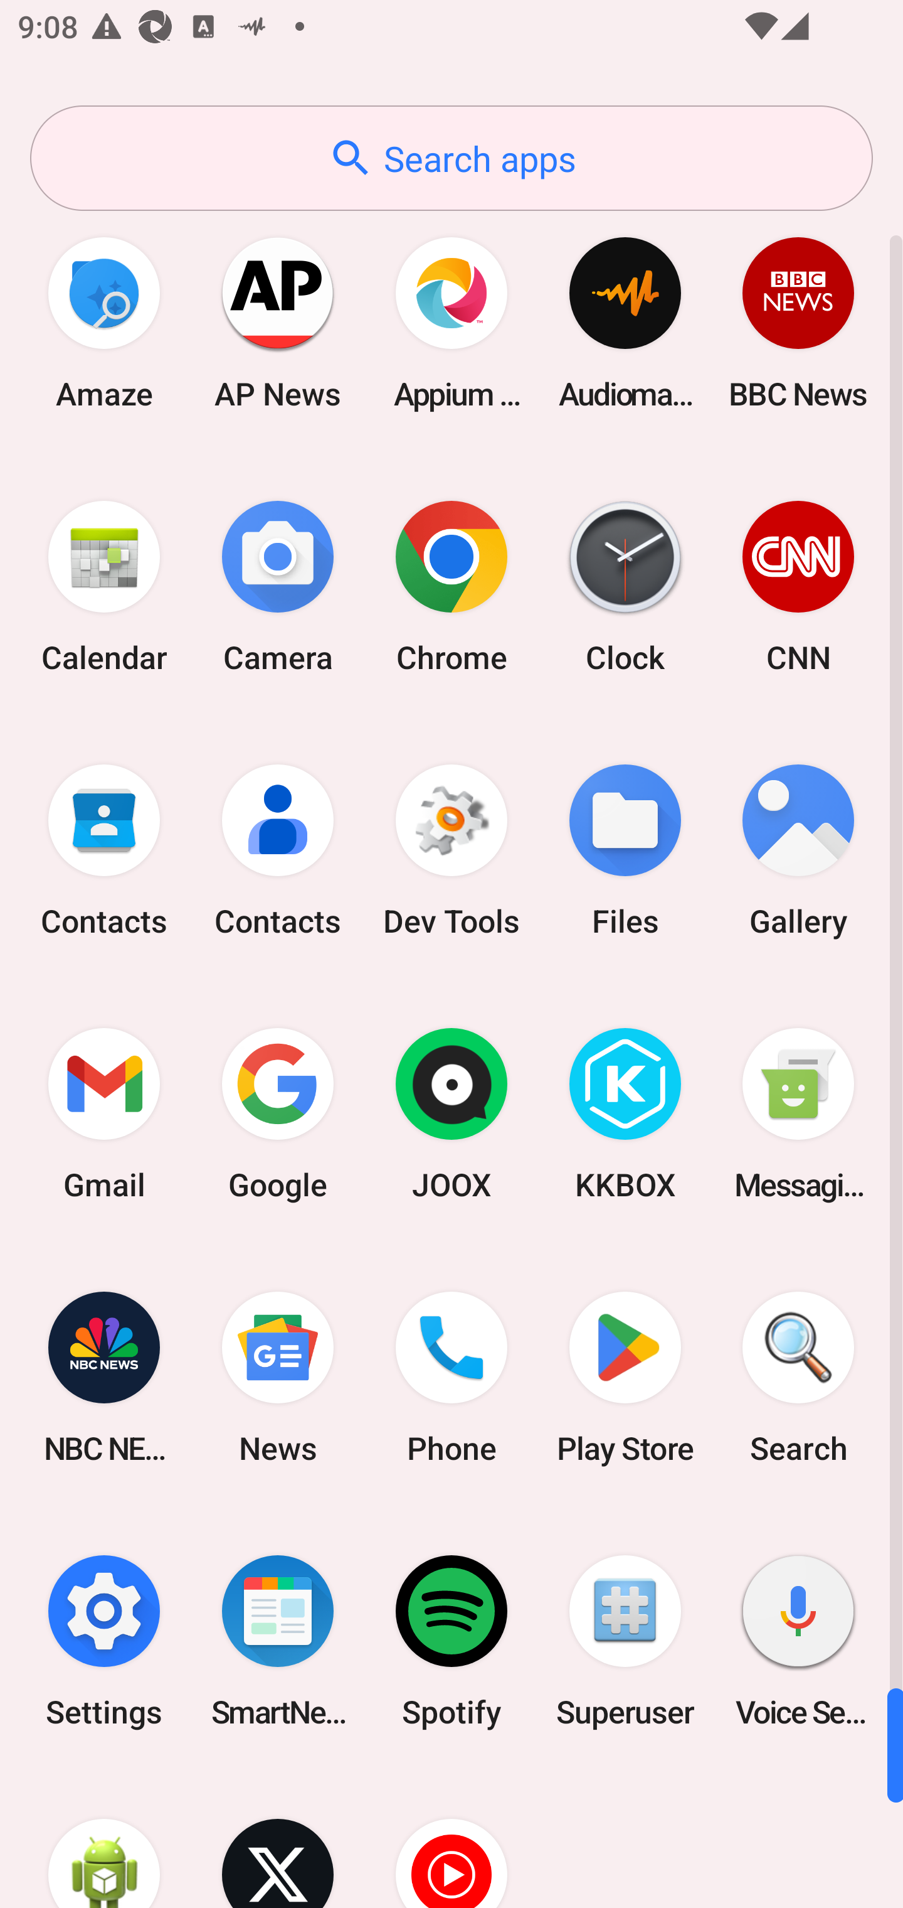  What do you see at coordinates (451, 323) in the screenshot?
I see `Appium Settings` at bounding box center [451, 323].